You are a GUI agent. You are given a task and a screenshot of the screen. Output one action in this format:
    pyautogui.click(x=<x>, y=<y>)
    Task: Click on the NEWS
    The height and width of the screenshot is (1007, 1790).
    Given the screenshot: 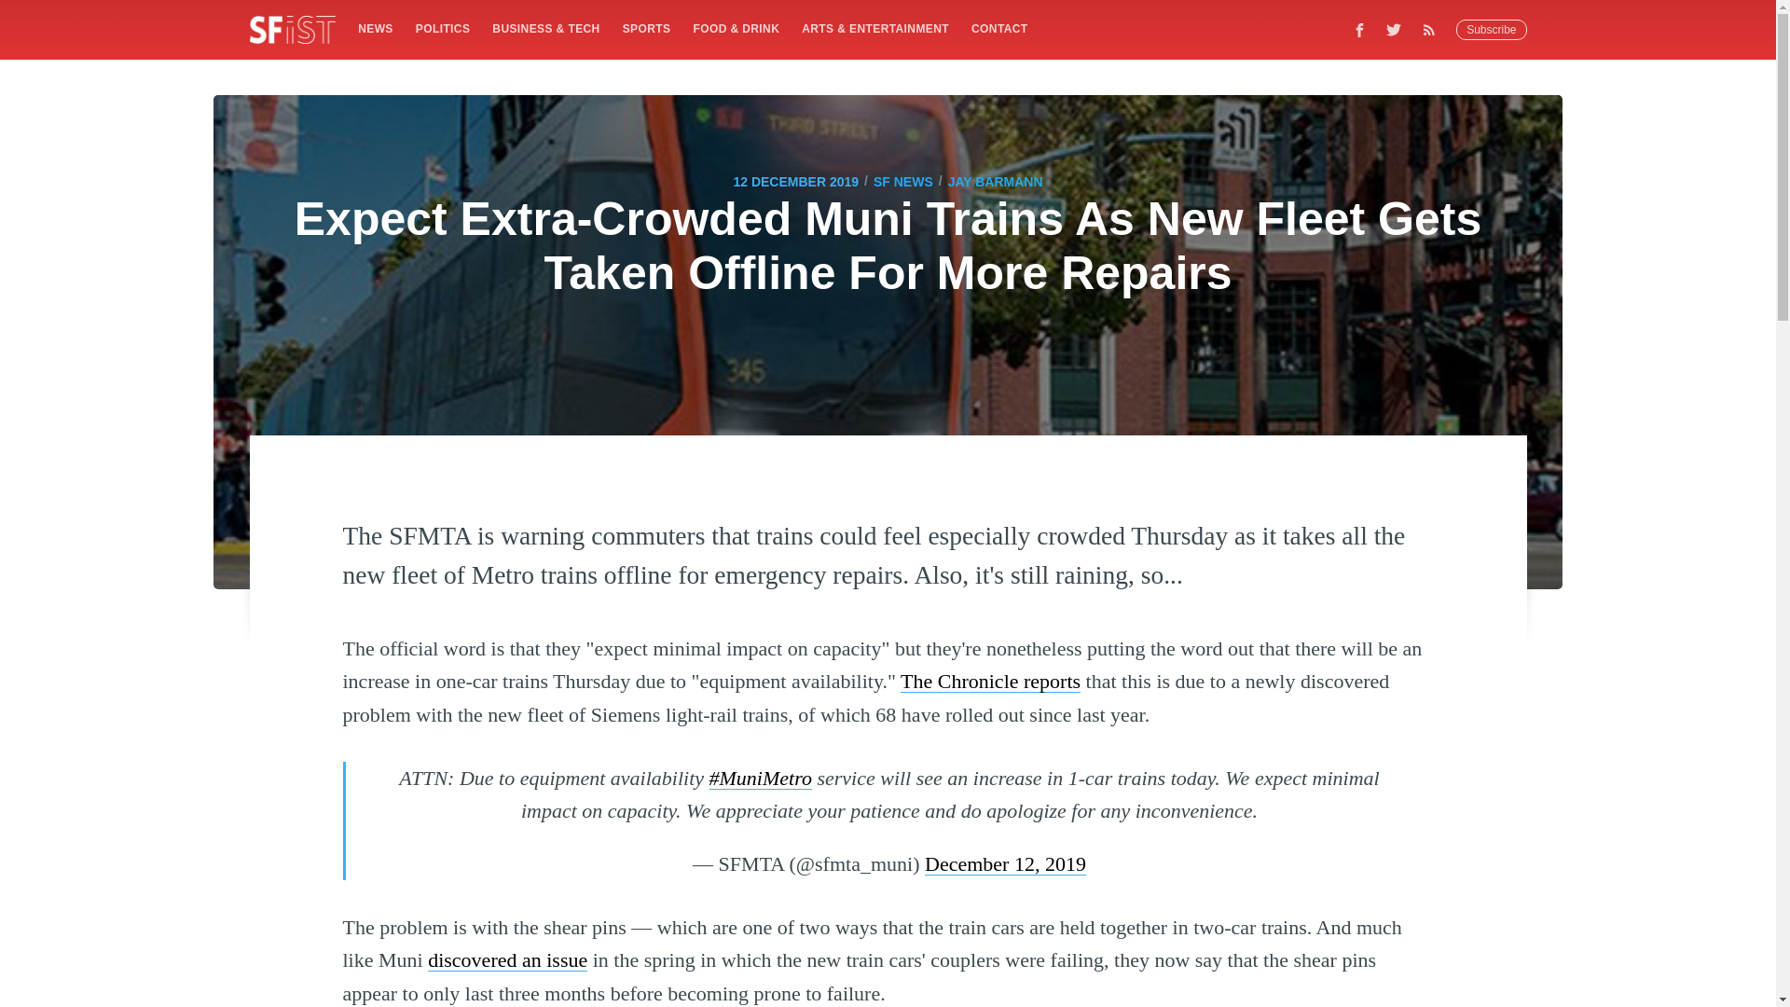 What is the action you would take?
    pyautogui.click(x=375, y=28)
    